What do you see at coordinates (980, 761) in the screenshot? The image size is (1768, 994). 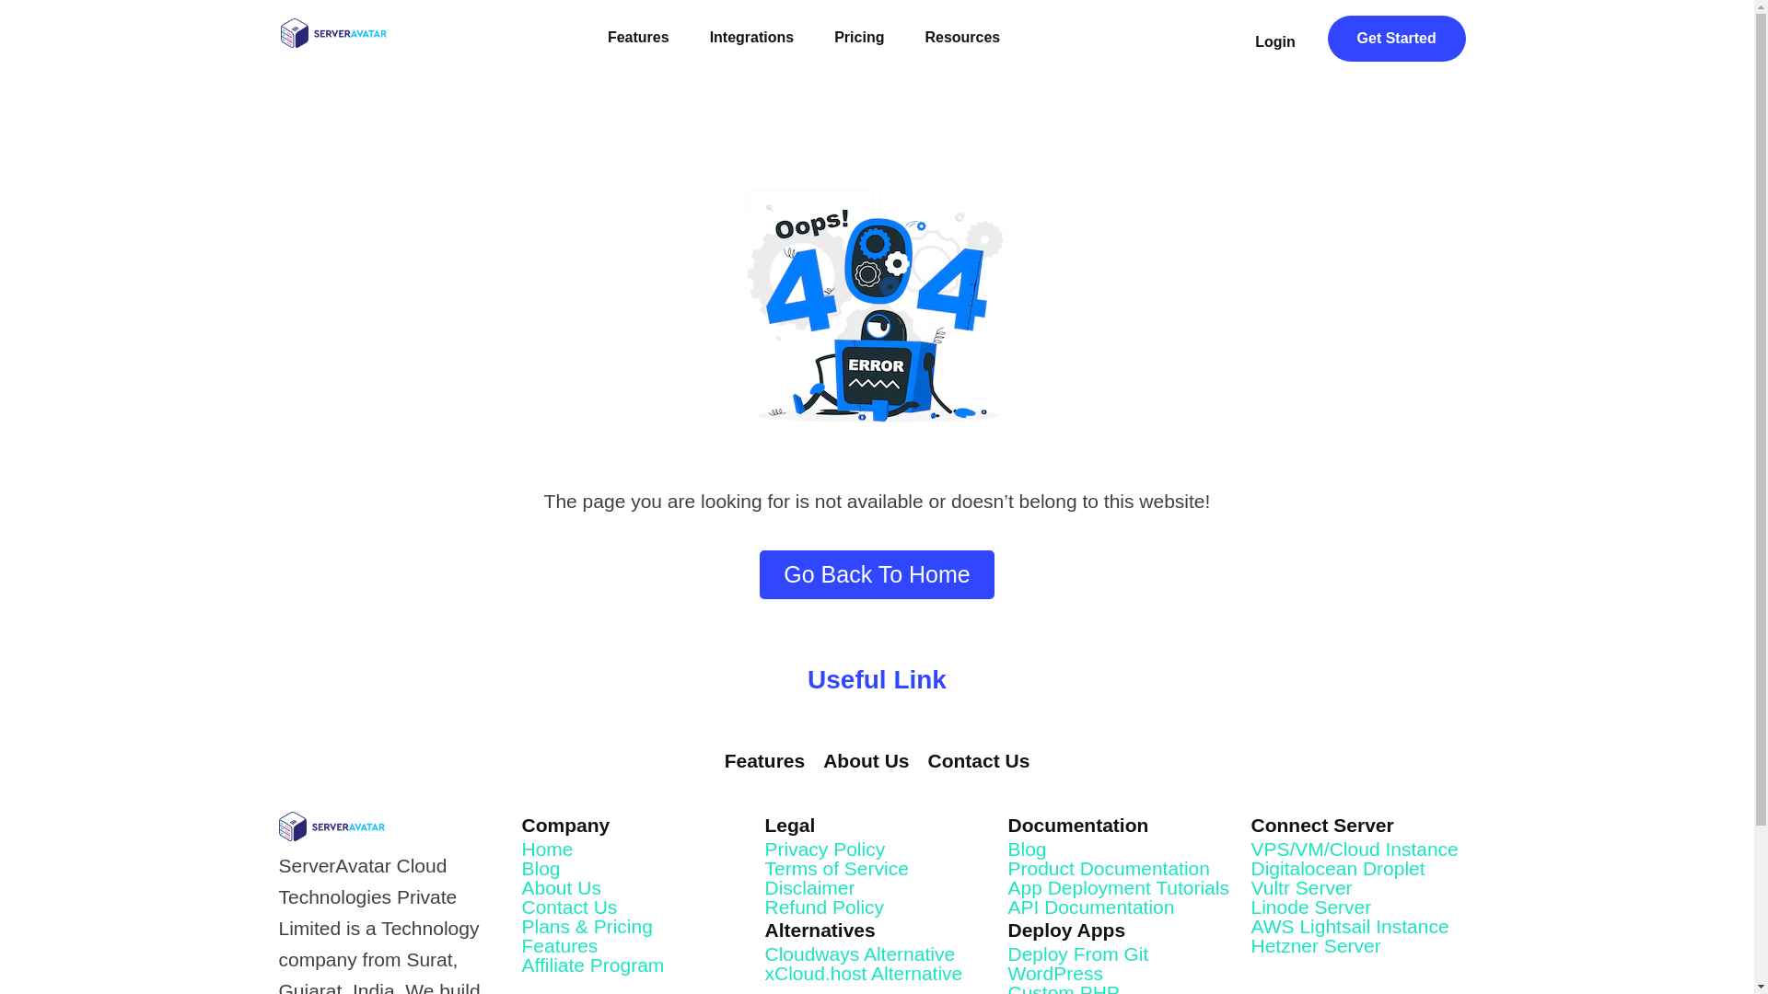 I see `Contact Us` at bounding box center [980, 761].